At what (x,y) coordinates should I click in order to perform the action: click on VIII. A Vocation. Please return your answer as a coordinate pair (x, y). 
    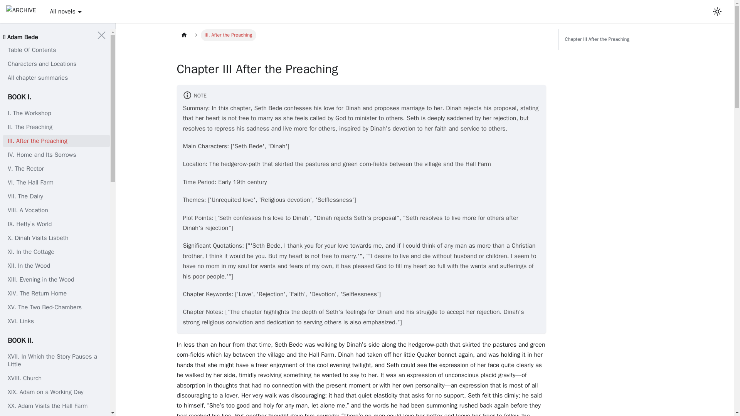
    Looking at the image, I should click on (56, 210).